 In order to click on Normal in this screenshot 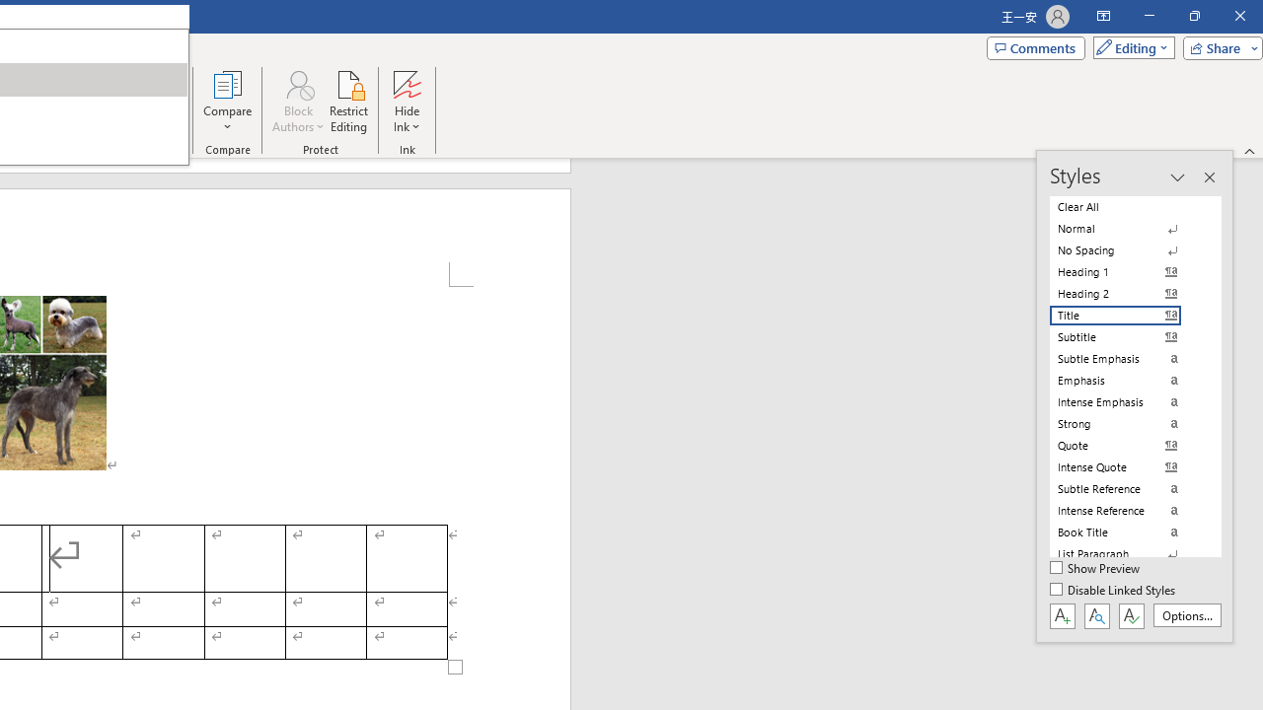, I will do `click(1127, 229)`.